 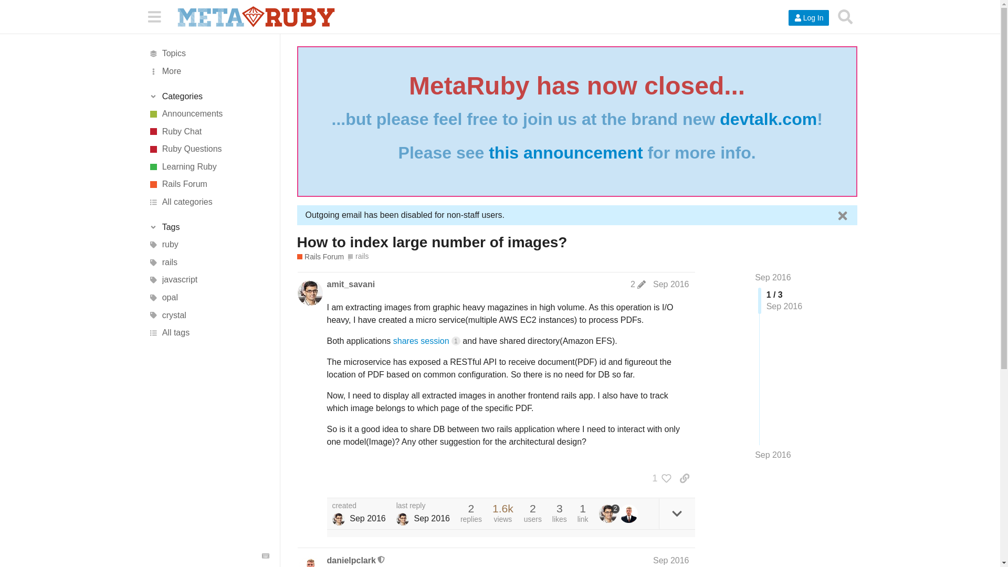 What do you see at coordinates (768, 119) in the screenshot?
I see `devtalk.com` at bounding box center [768, 119].